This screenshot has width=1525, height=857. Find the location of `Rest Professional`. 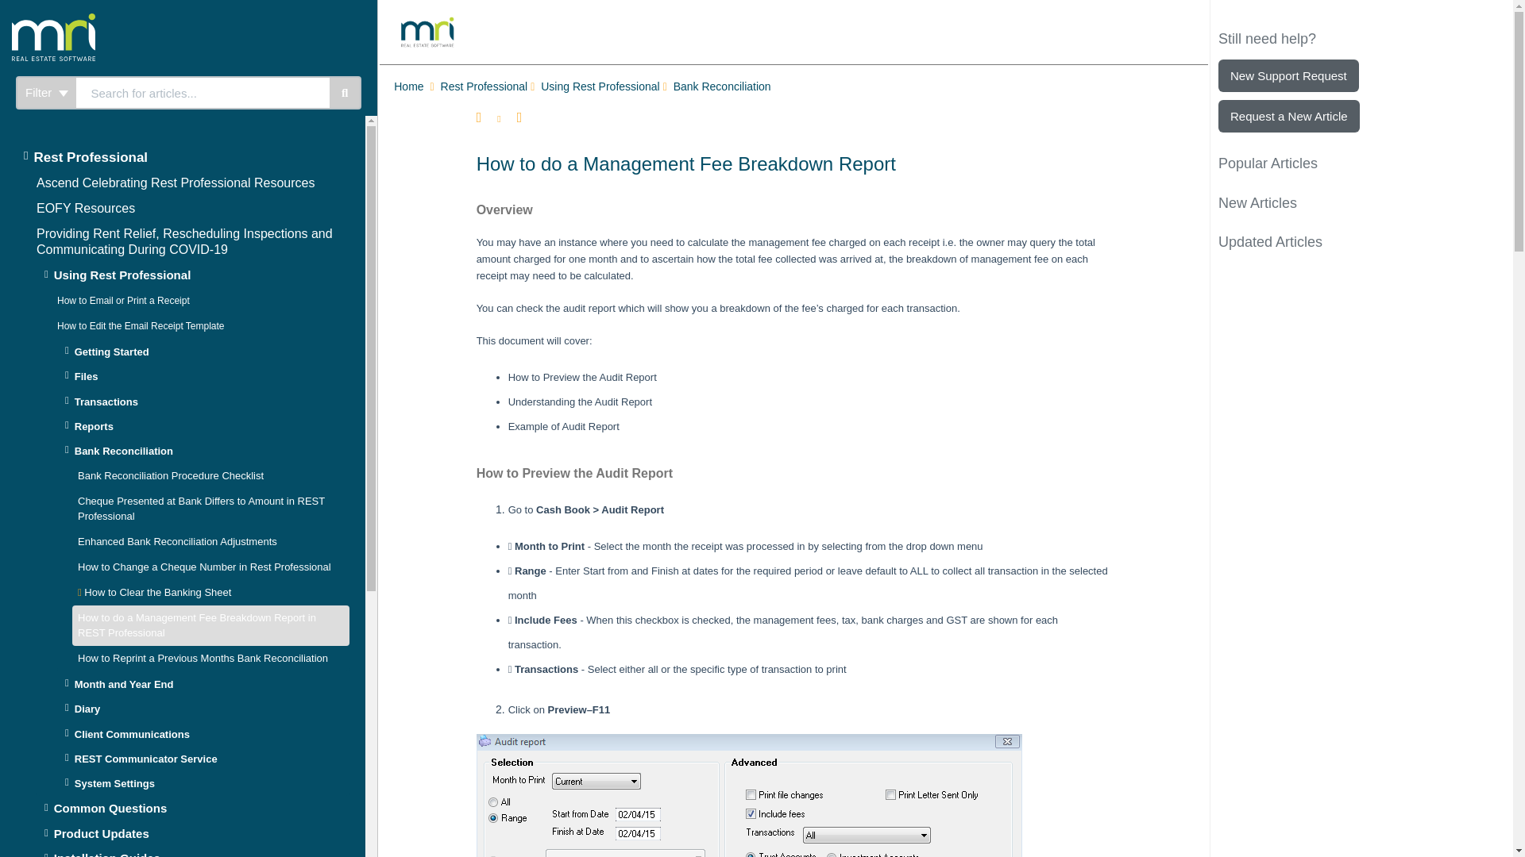

Rest Professional is located at coordinates (179, 157).